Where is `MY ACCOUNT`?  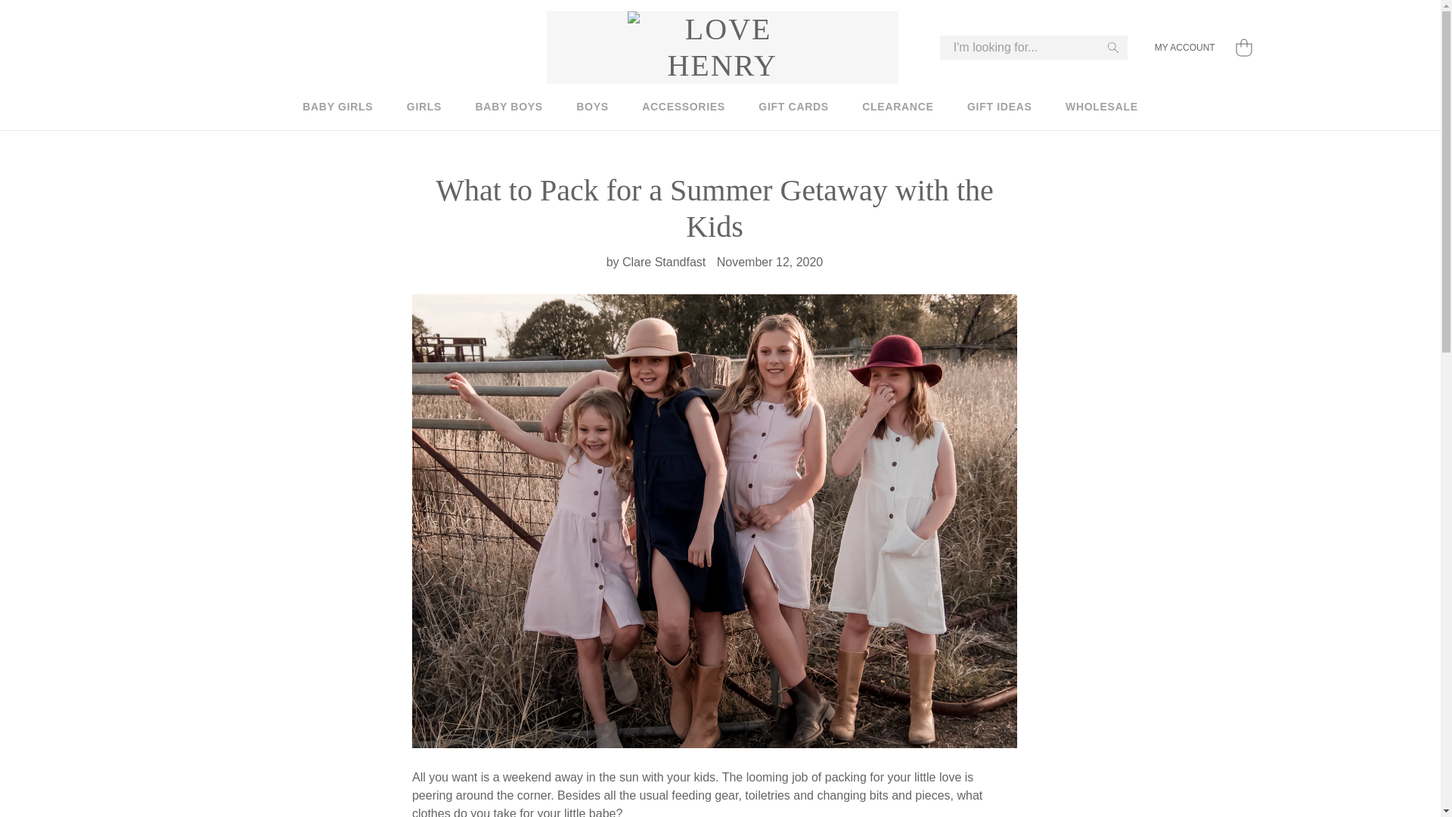 MY ACCOUNT is located at coordinates (1177, 48).